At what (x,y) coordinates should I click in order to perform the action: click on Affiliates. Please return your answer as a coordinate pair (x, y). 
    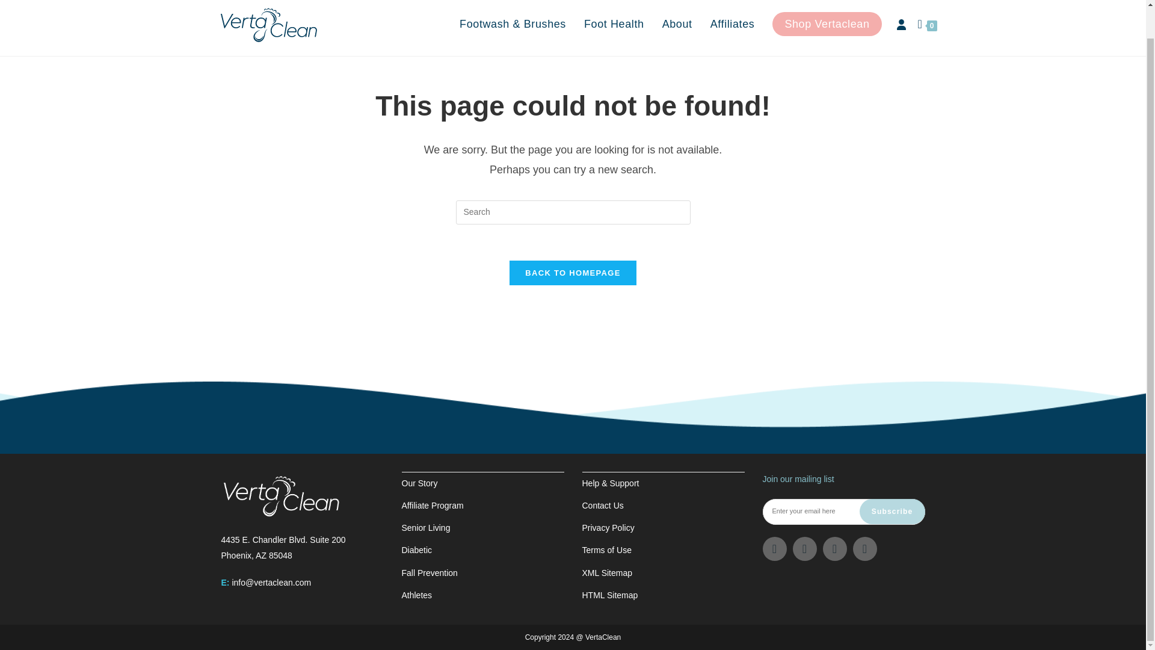
    Looking at the image, I should click on (417, 595).